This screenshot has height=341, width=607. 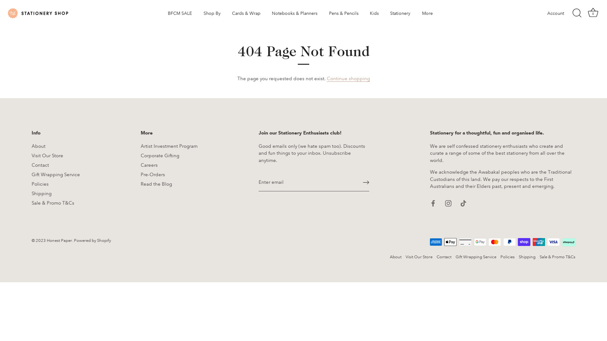 What do you see at coordinates (558, 257) in the screenshot?
I see `Sale & Promo T&Cs` at bounding box center [558, 257].